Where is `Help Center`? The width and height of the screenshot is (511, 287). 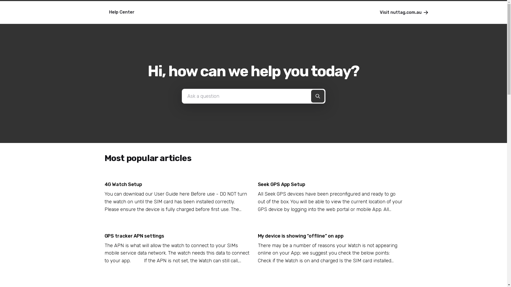
Help Center is located at coordinates (106, 12).